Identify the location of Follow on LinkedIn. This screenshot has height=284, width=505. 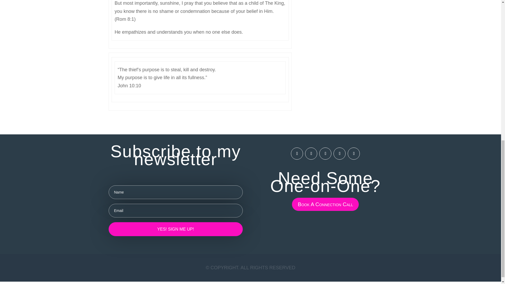
(325, 153).